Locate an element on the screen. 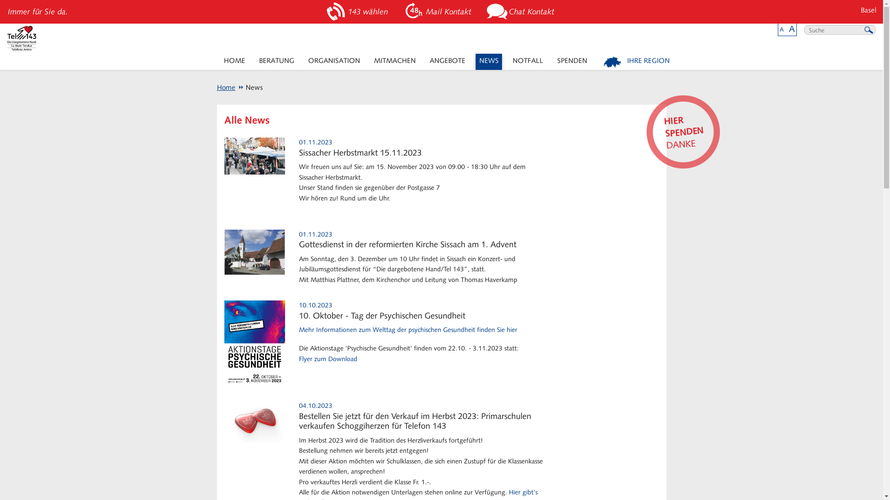 The image size is (890, 500). ORGANISATION is located at coordinates (334, 62).